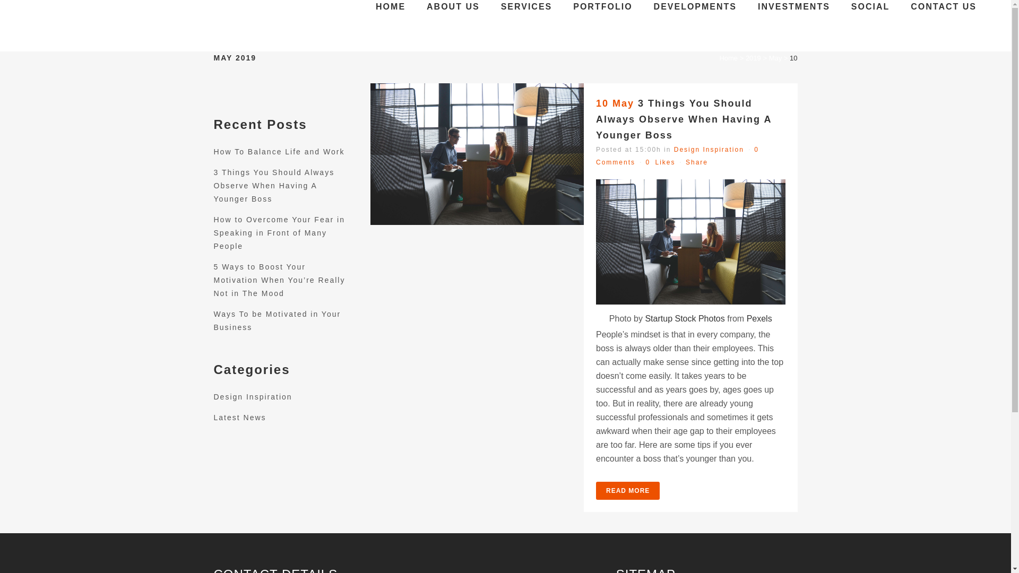 This screenshot has width=1019, height=573. What do you see at coordinates (660, 162) in the screenshot?
I see `Like this` at bounding box center [660, 162].